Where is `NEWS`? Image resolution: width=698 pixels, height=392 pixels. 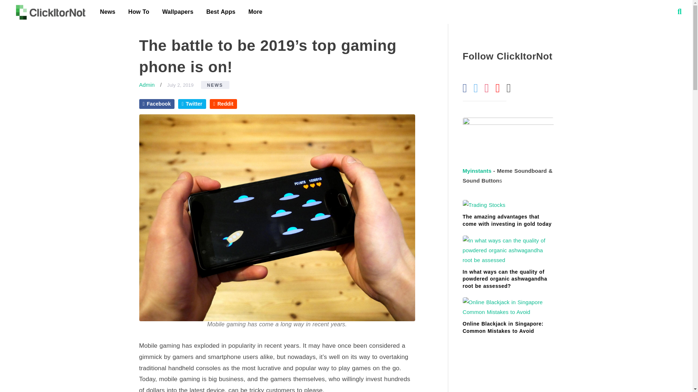 NEWS is located at coordinates (215, 85).